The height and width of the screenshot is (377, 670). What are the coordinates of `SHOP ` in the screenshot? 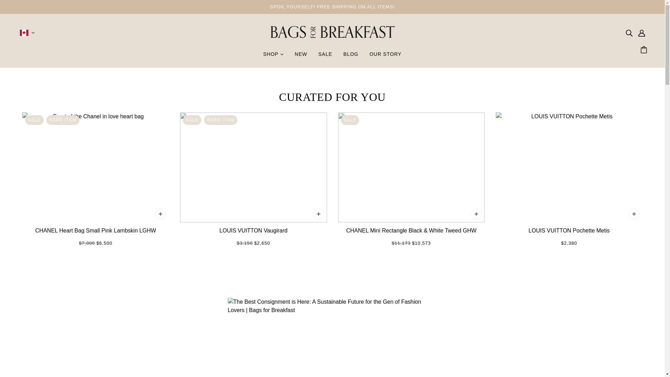 It's located at (273, 57).